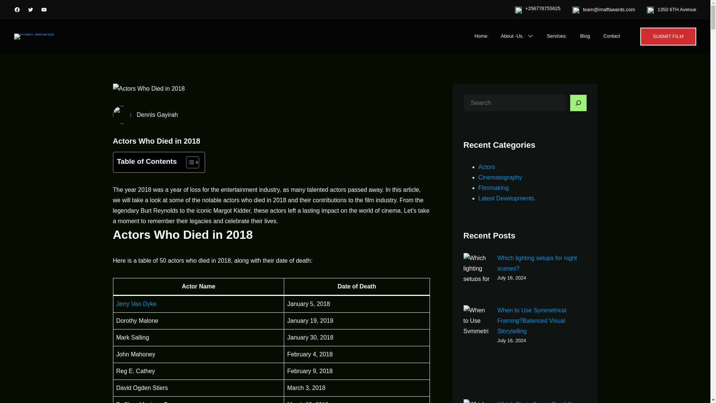 The image size is (716, 403). I want to click on Twitter, so click(31, 10).